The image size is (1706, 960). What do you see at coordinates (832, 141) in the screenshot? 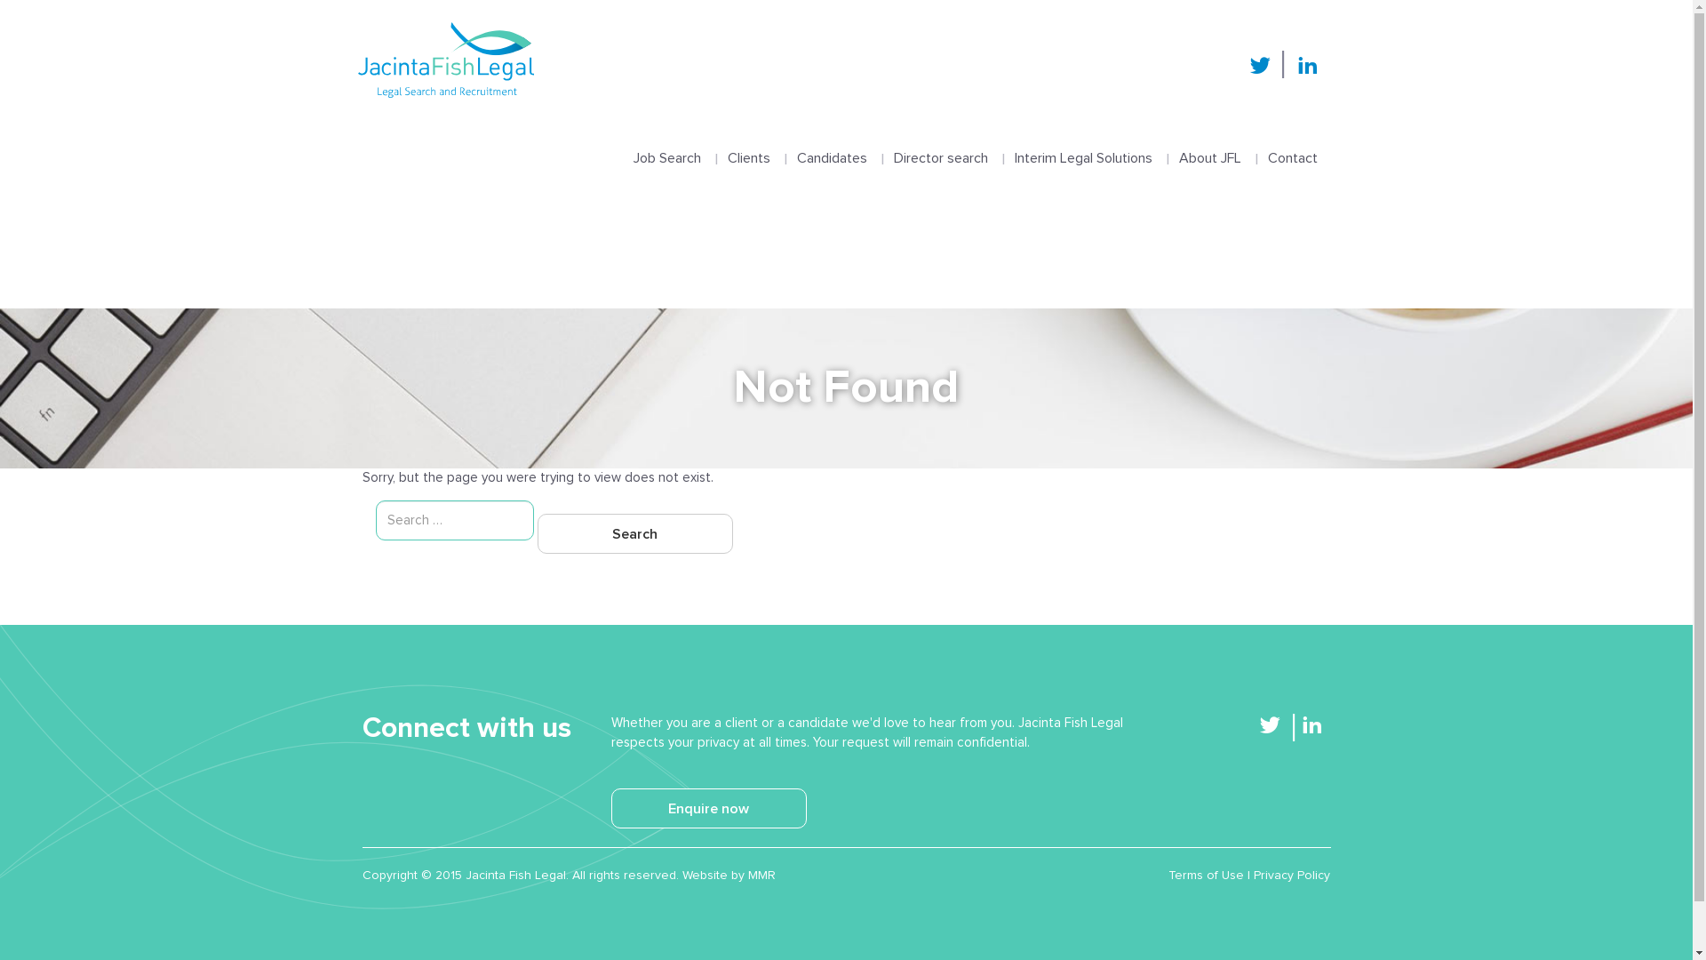
I see `Candidates` at bounding box center [832, 141].